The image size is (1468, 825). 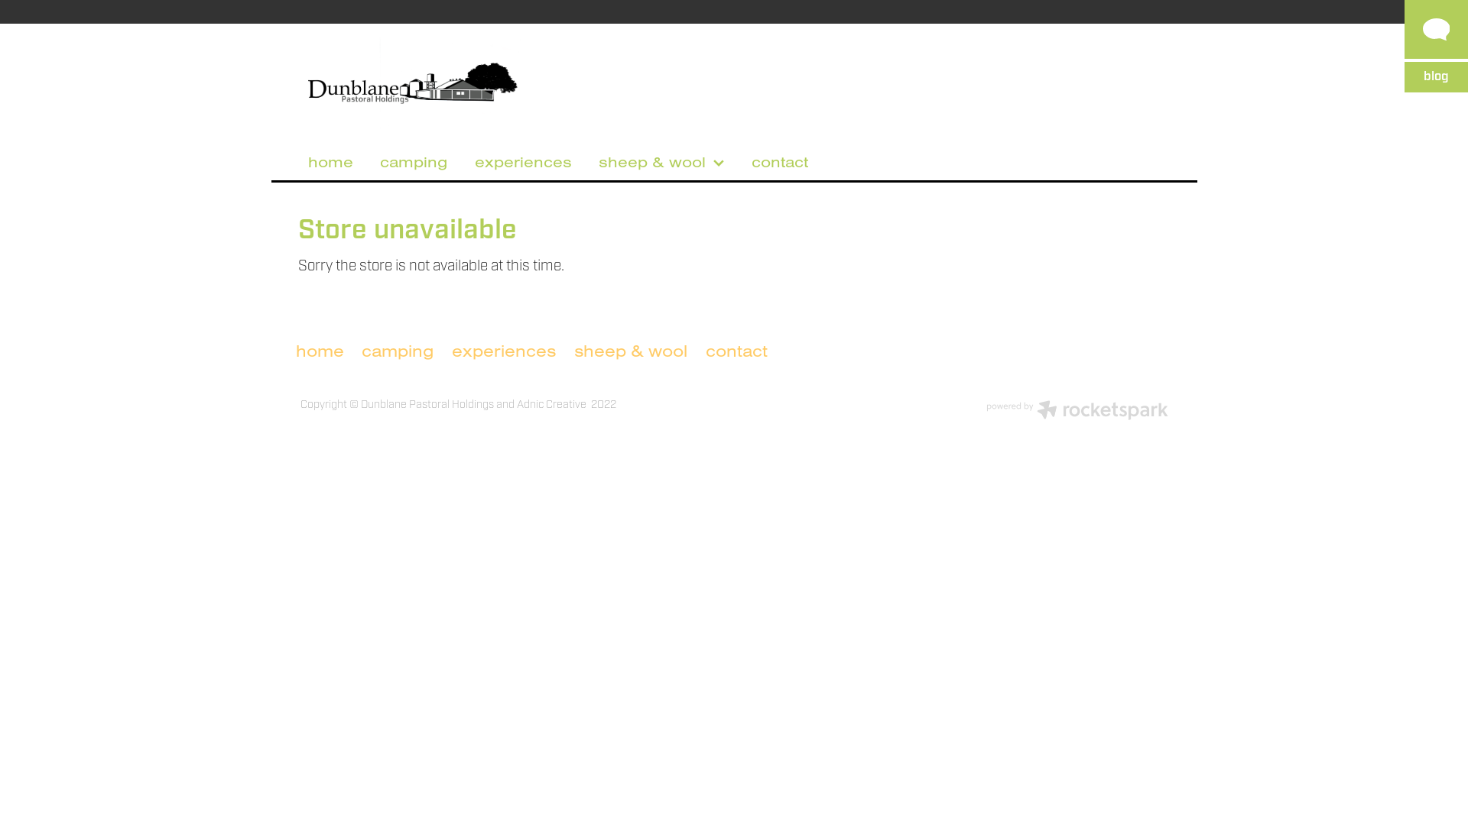 I want to click on experiences, so click(x=504, y=351).